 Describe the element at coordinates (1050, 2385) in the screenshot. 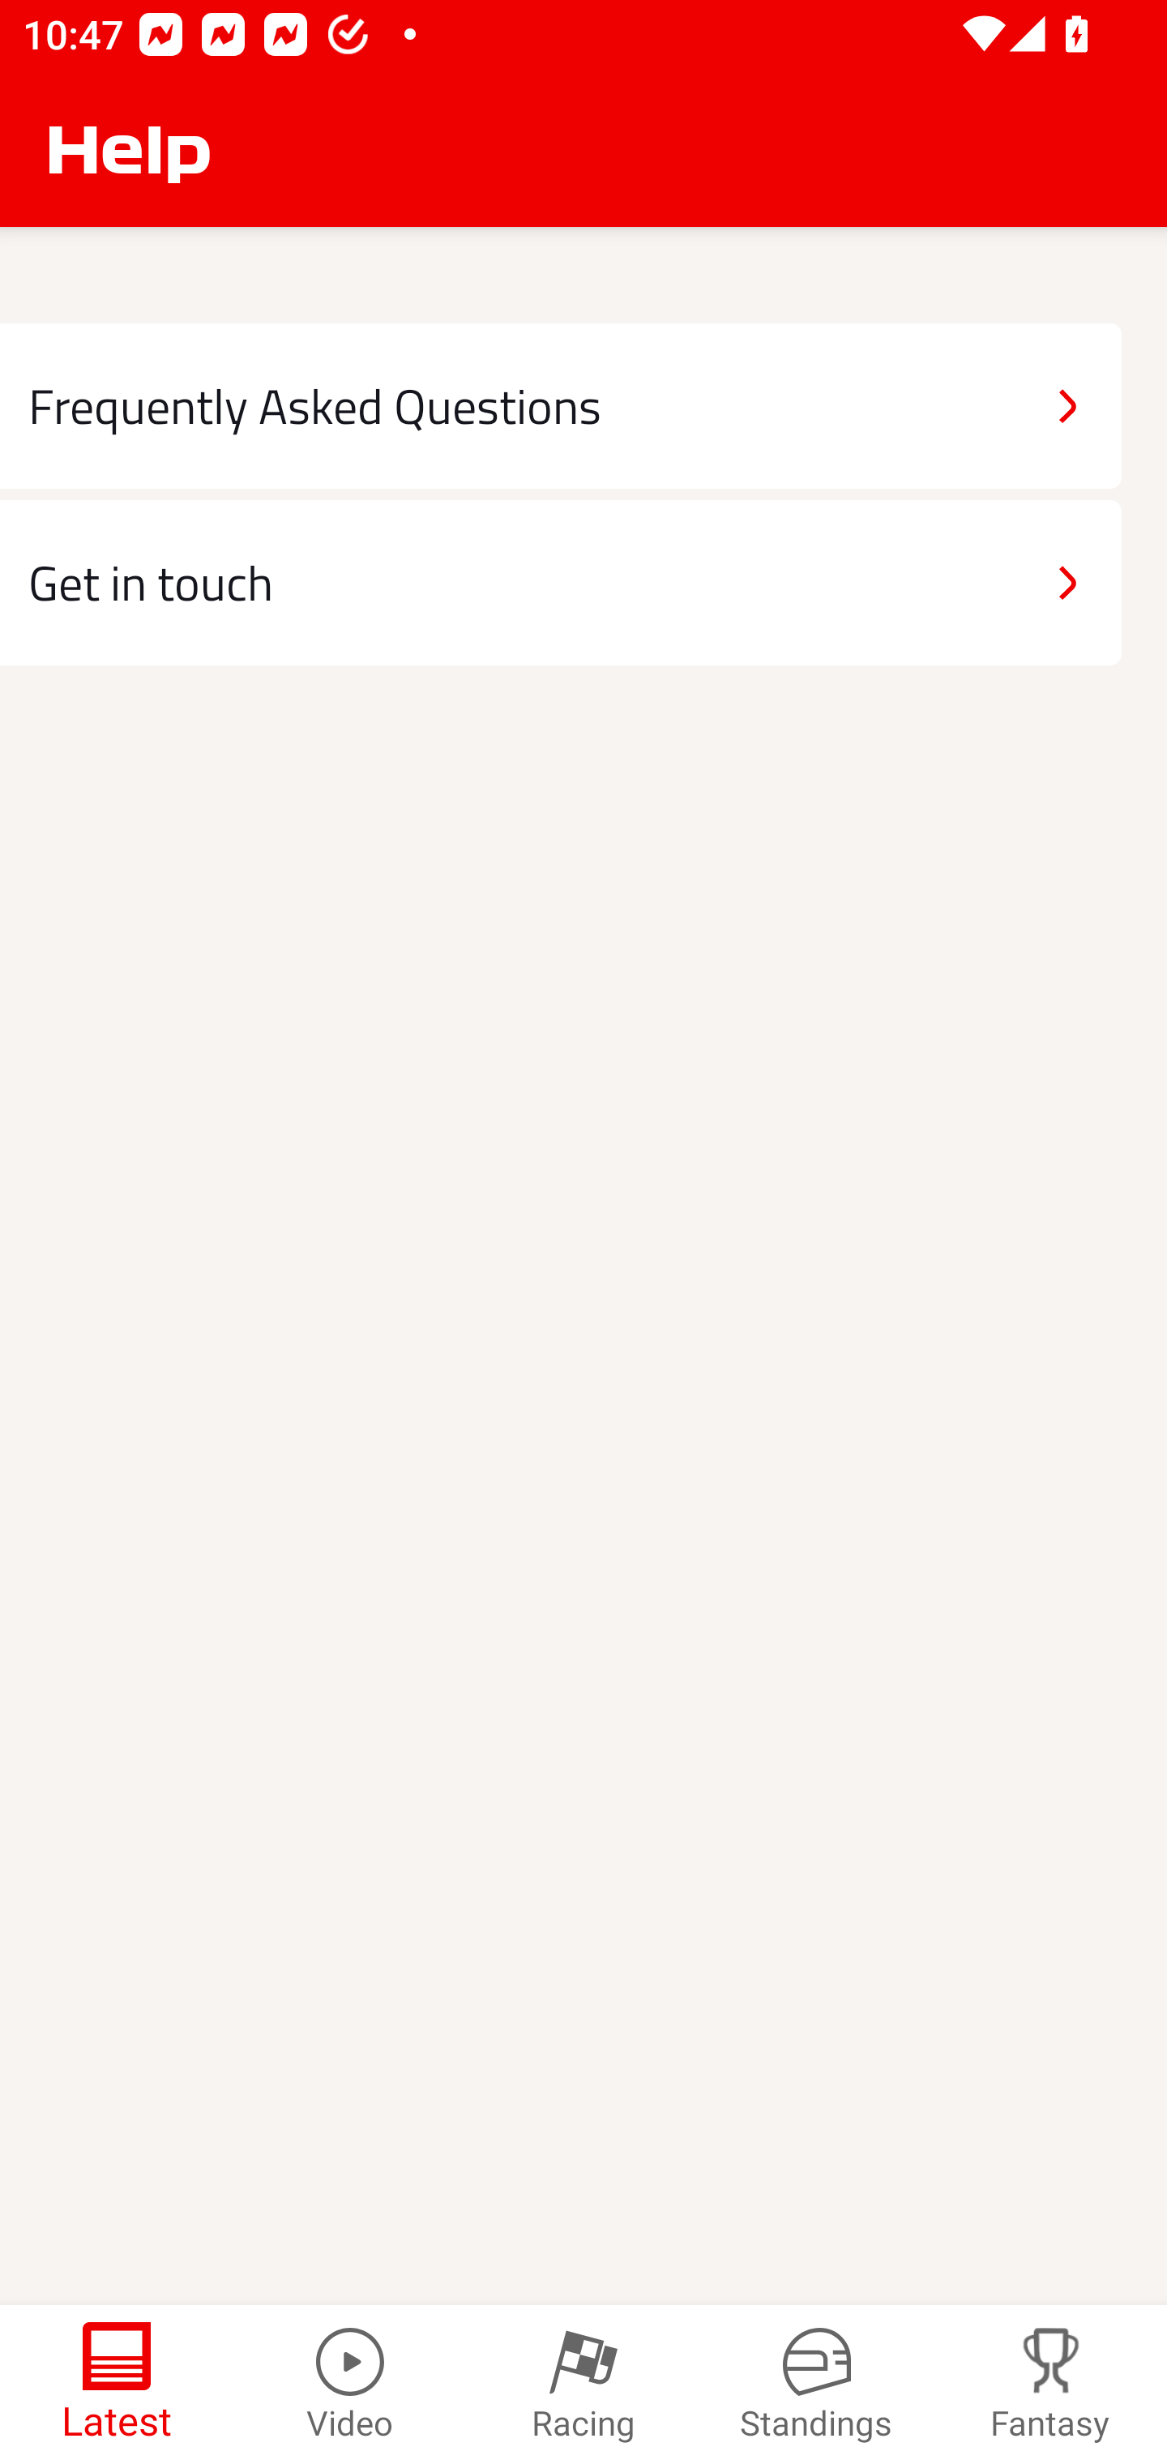

I see `Fantasy` at that location.